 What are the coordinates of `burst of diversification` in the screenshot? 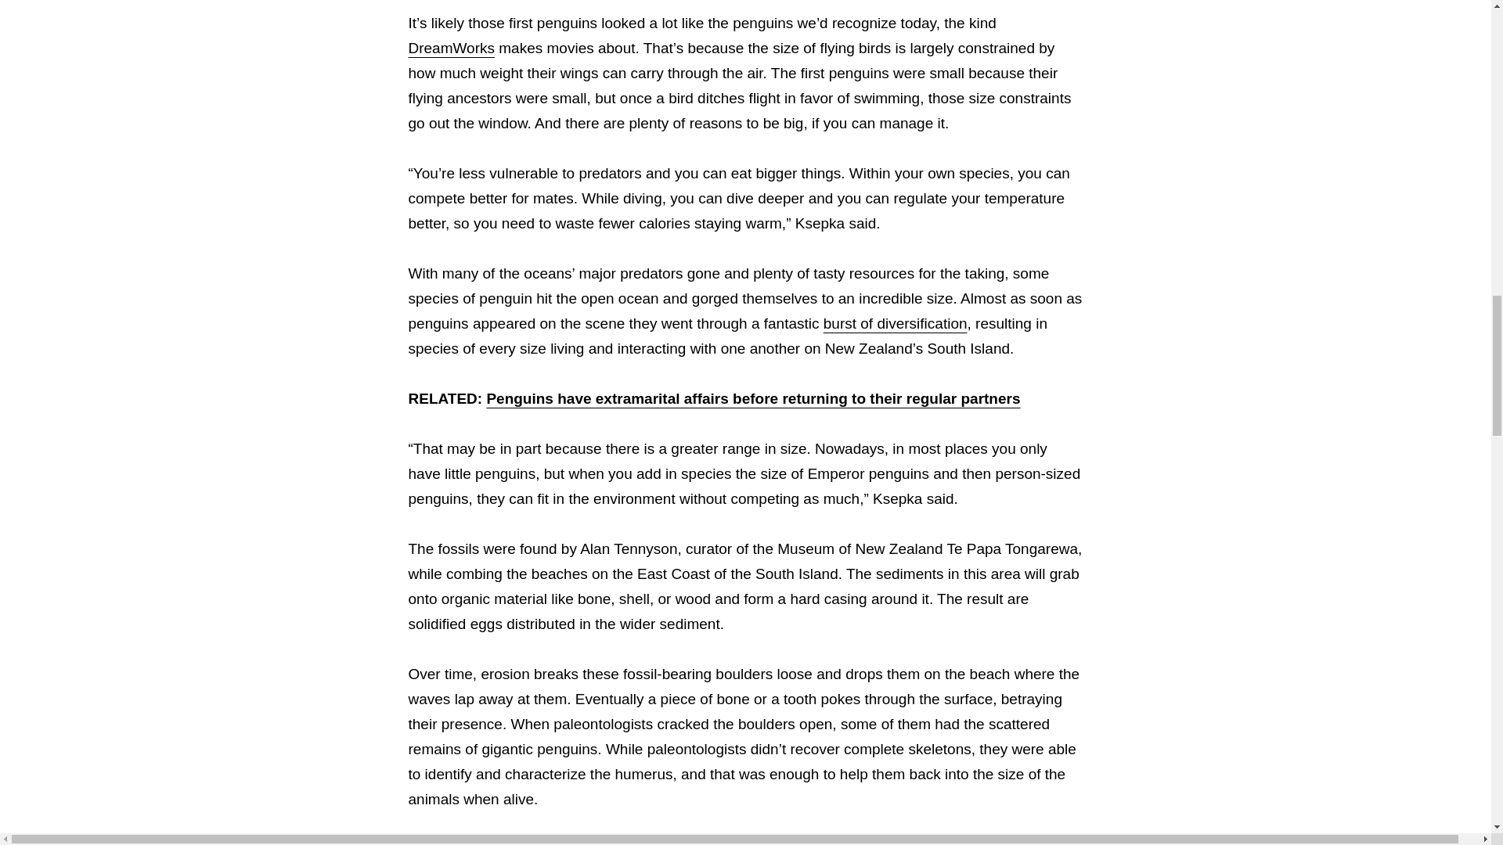 It's located at (896, 323).